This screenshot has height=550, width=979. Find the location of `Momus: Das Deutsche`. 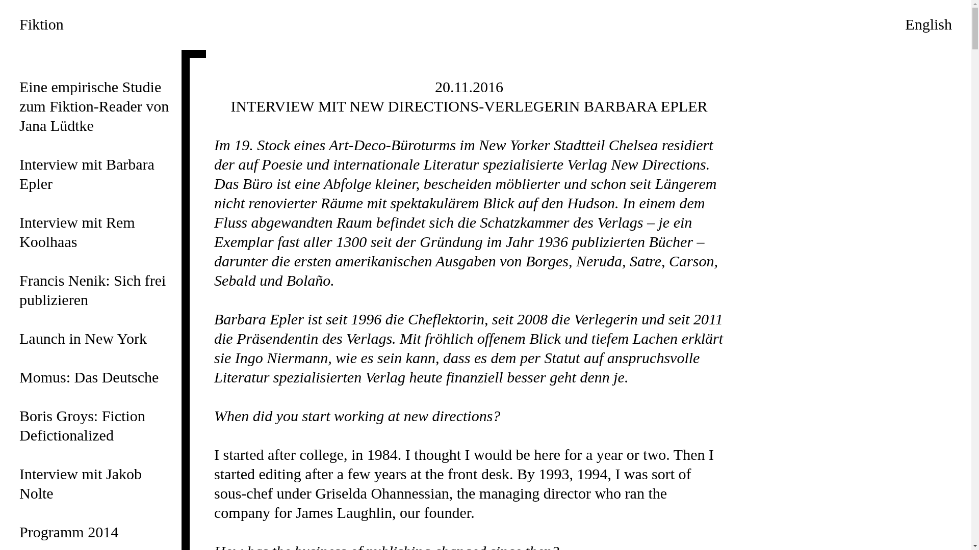

Momus: Das Deutsche is located at coordinates (89, 377).